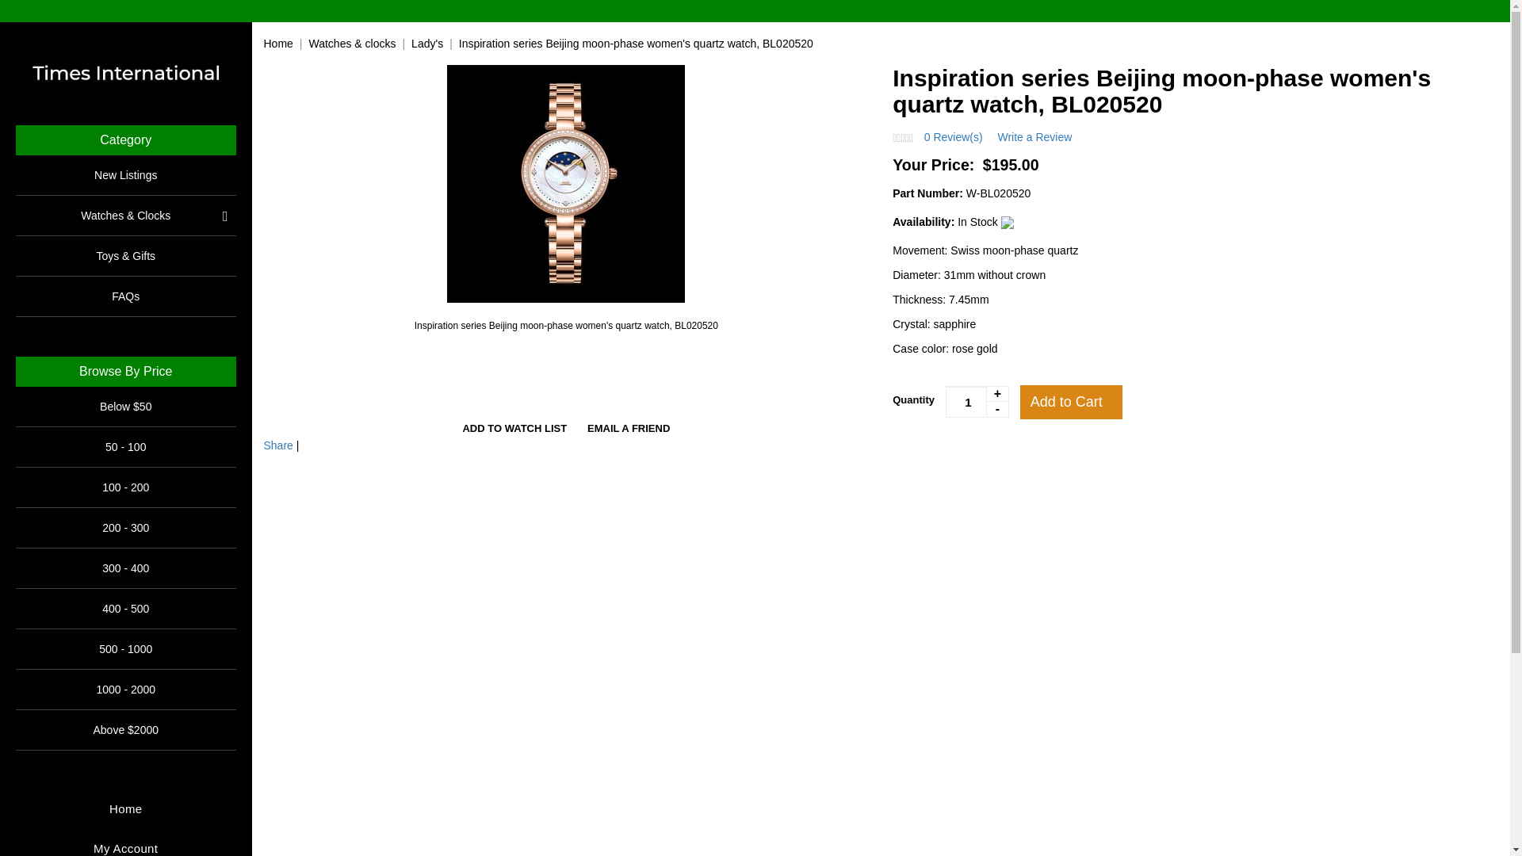 The height and width of the screenshot is (856, 1522). I want to click on 1, so click(977, 402).